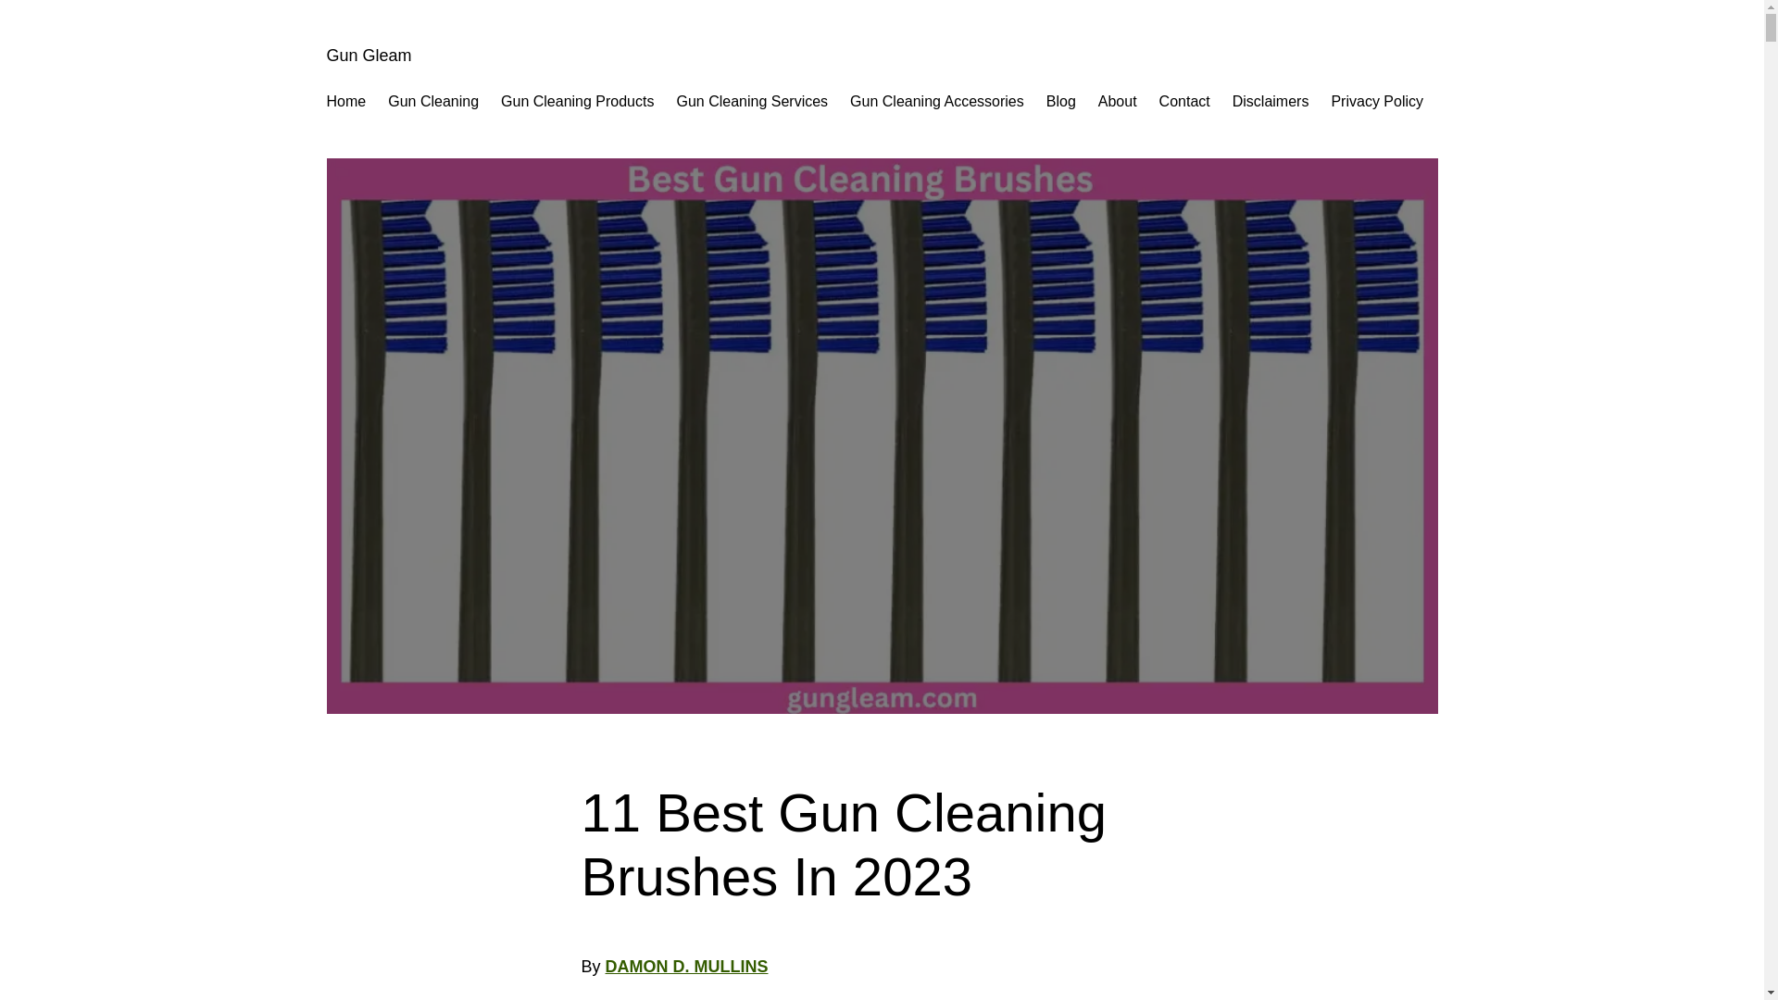 Image resolution: width=1778 pixels, height=1000 pixels. What do you see at coordinates (1271, 102) in the screenshot?
I see `Disclaimers` at bounding box center [1271, 102].